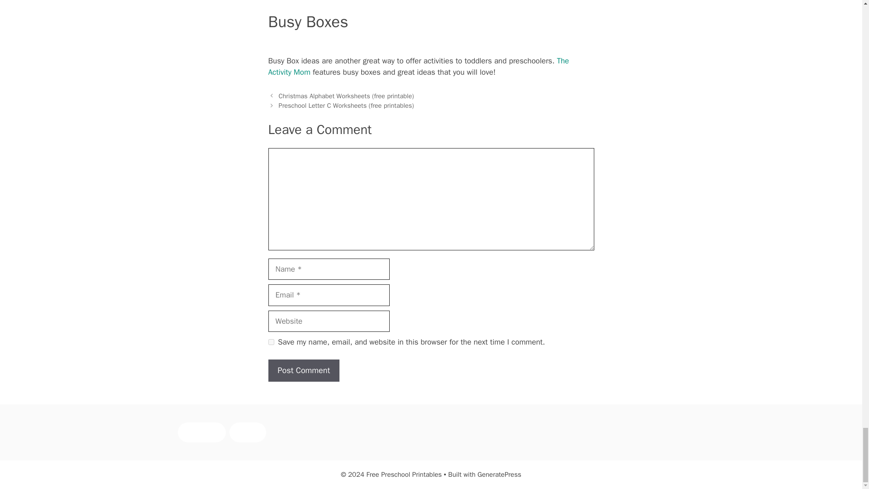  I want to click on Next, so click(347, 105).